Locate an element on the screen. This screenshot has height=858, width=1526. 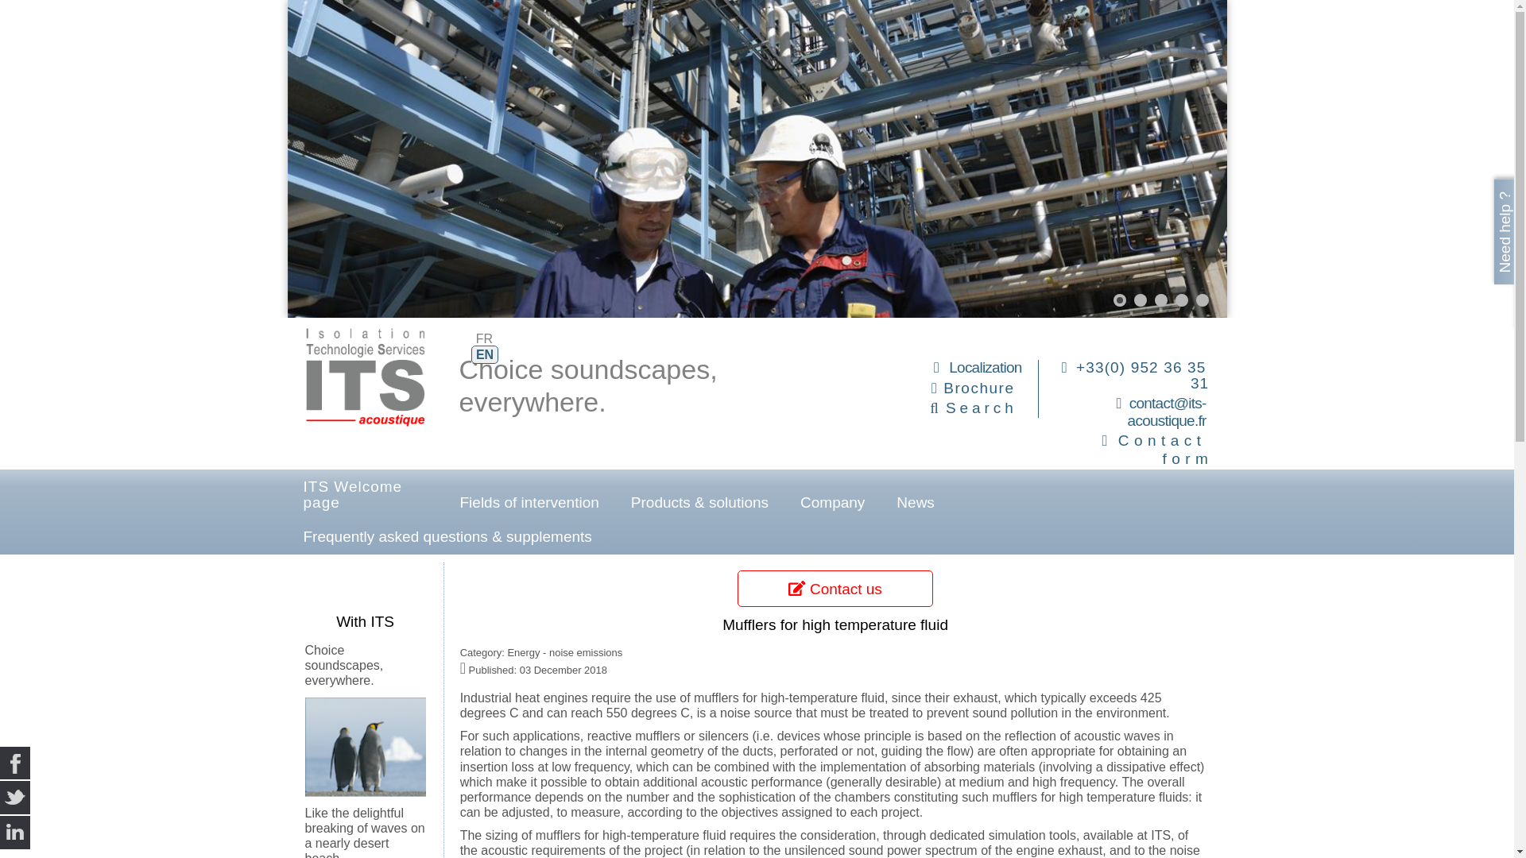
Contact form is located at coordinates (1165, 450).